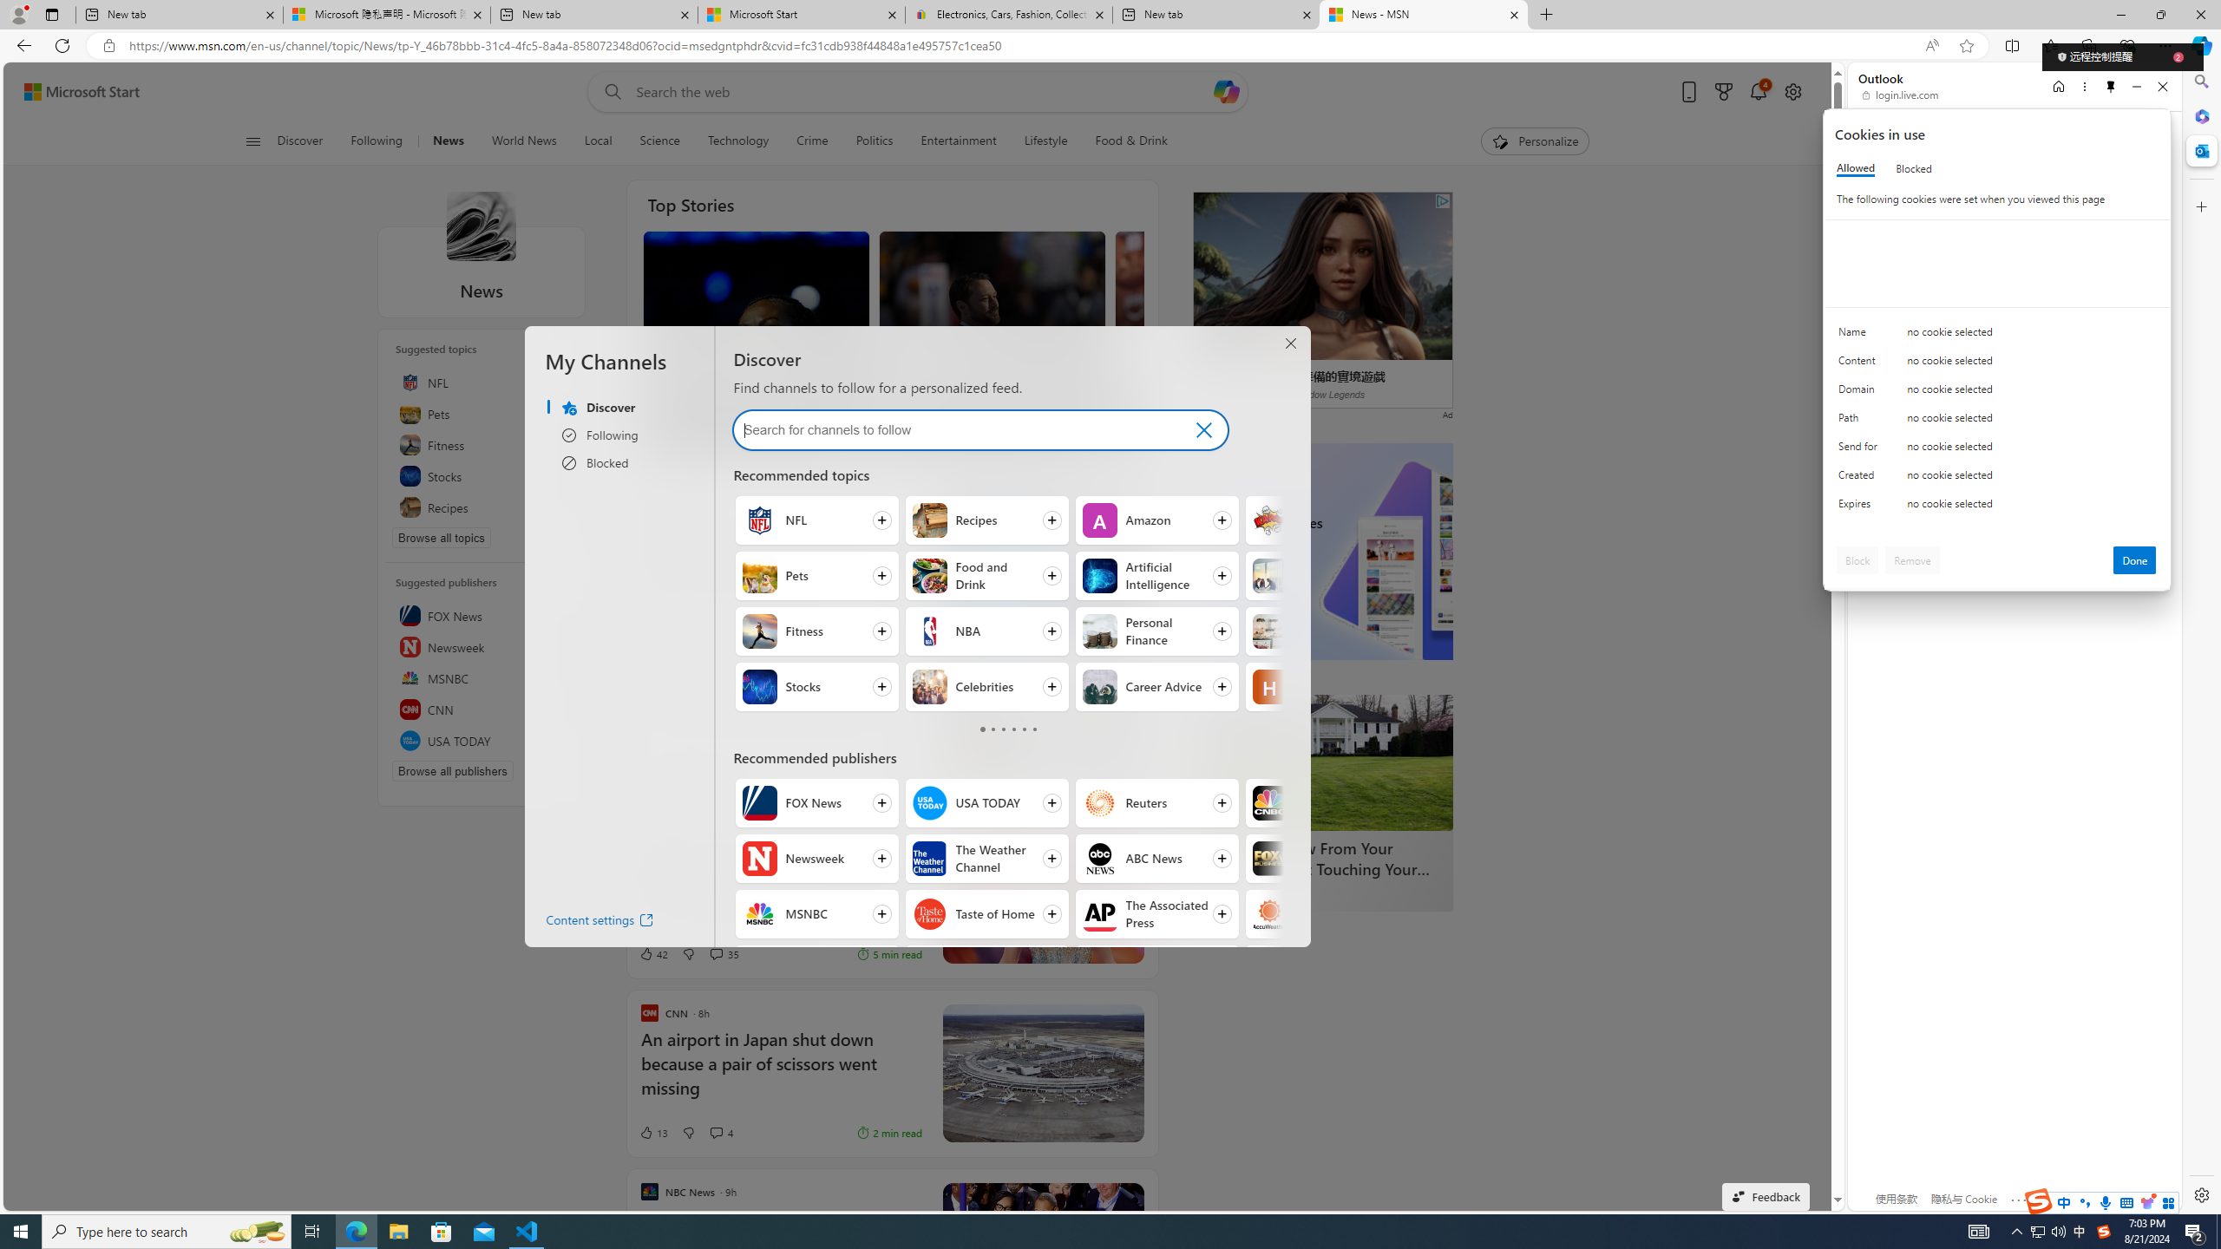 This screenshot has height=1249, width=2221. I want to click on Follow Newsweek, so click(817, 859).